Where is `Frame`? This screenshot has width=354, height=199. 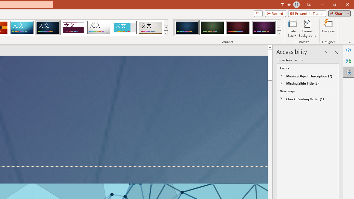 Frame is located at coordinates (124, 28).